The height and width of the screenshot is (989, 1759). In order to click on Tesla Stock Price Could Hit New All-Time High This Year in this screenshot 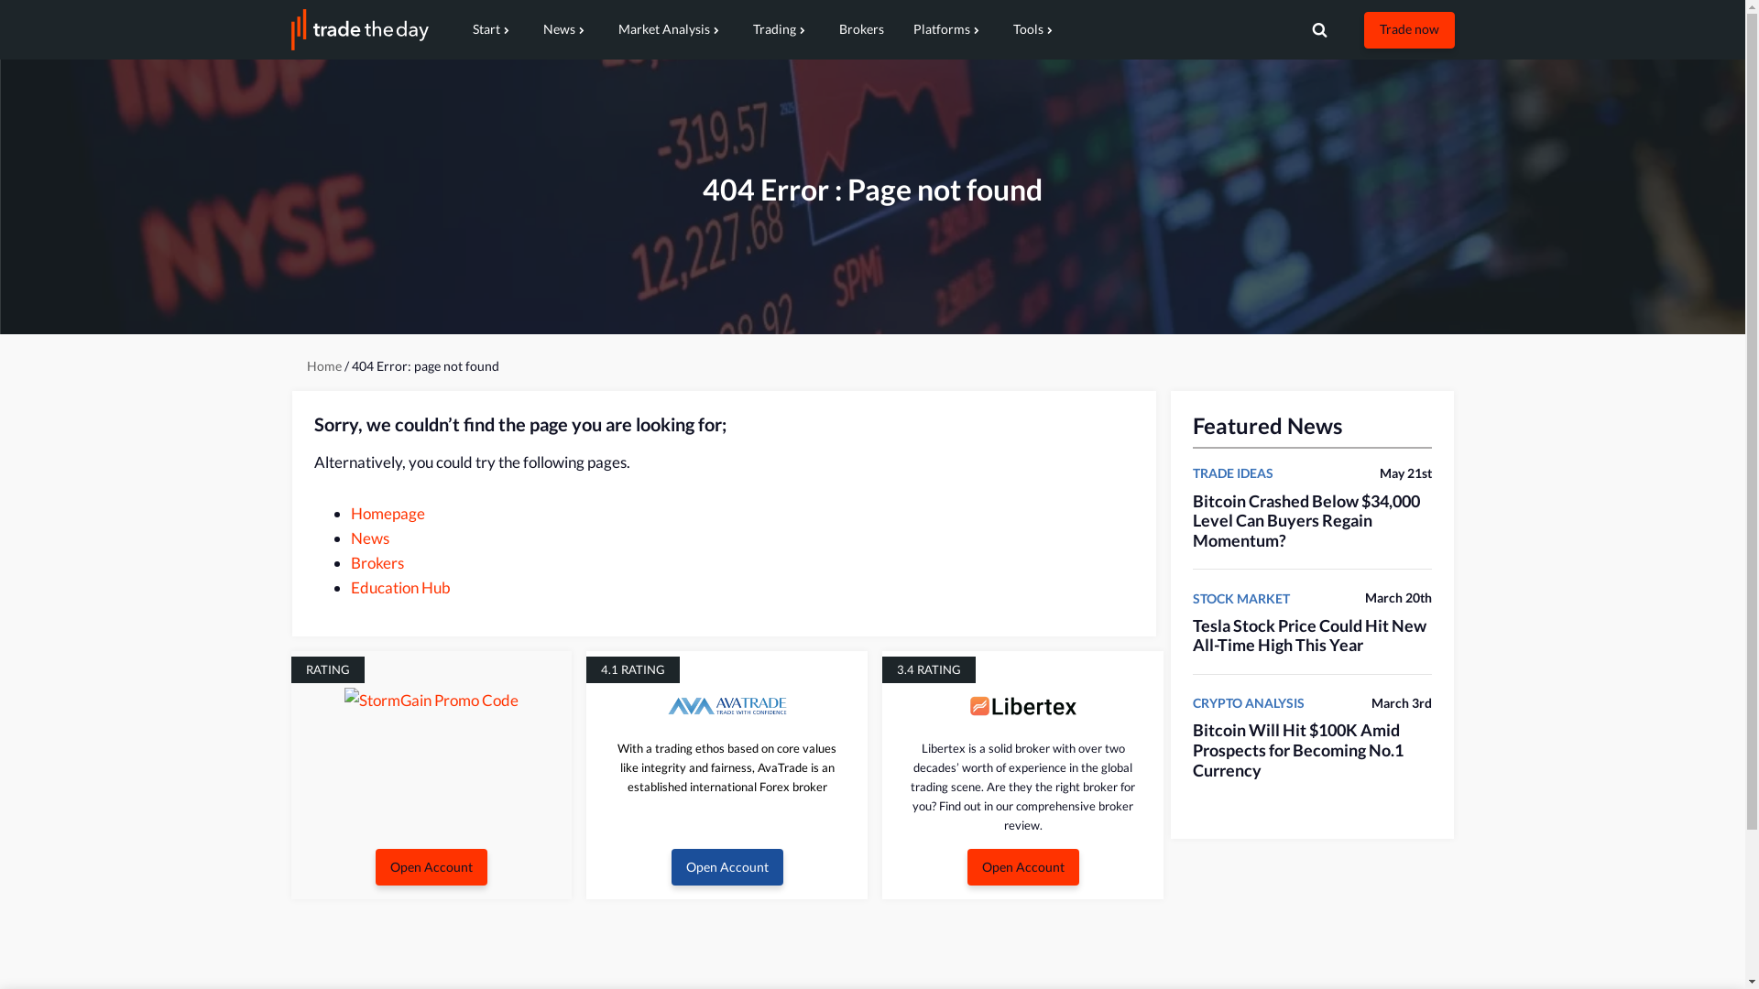, I will do `click(1310, 636)`.